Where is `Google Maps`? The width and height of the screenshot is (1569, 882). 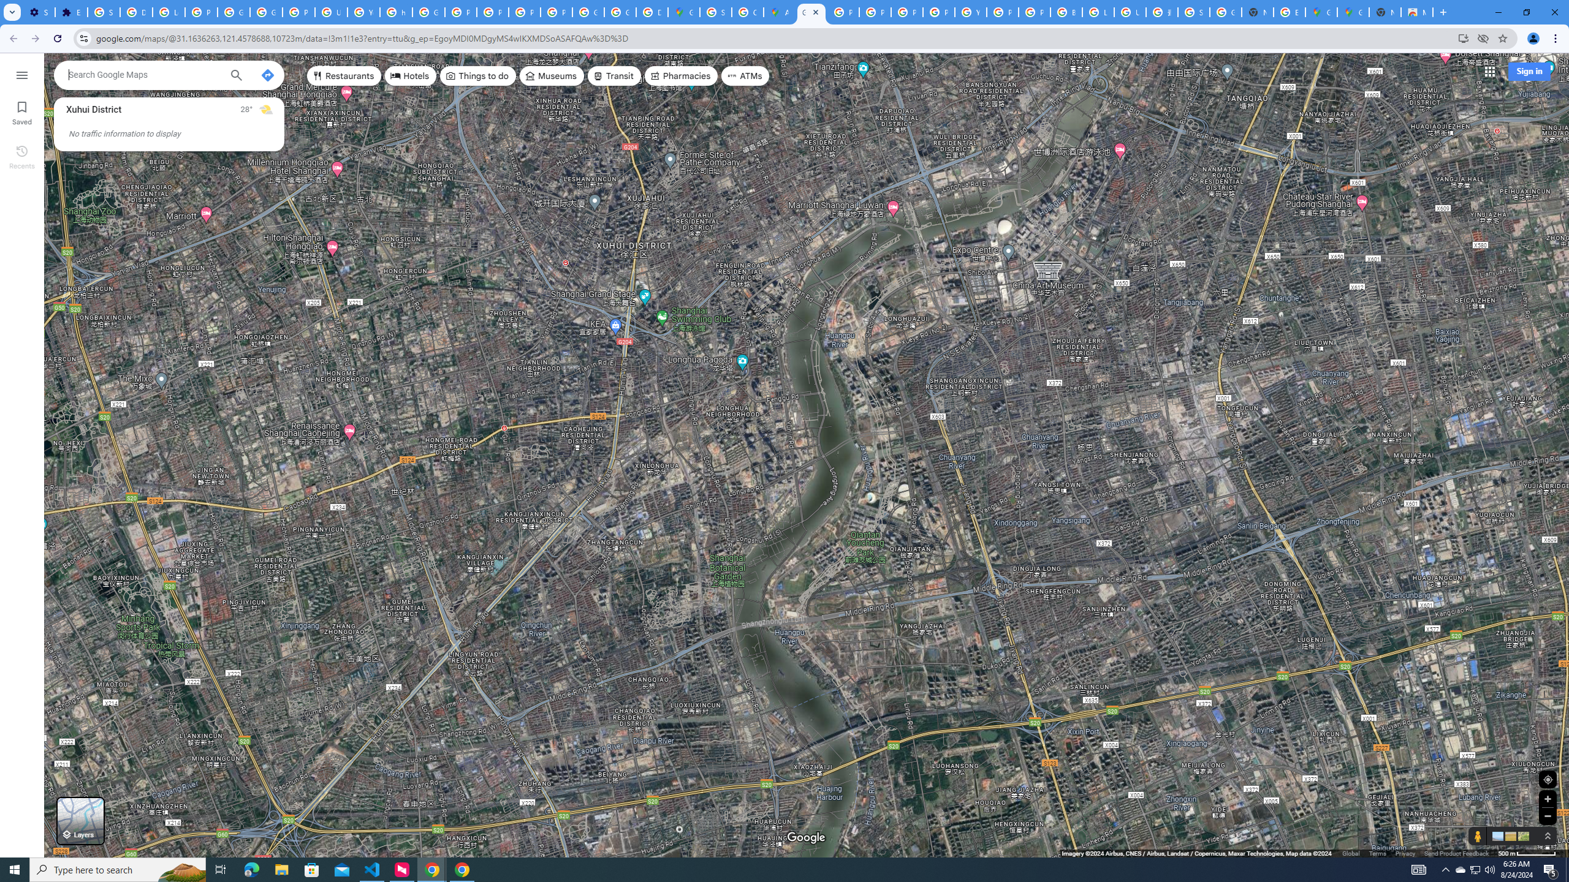
Google Maps is located at coordinates (1321, 12).